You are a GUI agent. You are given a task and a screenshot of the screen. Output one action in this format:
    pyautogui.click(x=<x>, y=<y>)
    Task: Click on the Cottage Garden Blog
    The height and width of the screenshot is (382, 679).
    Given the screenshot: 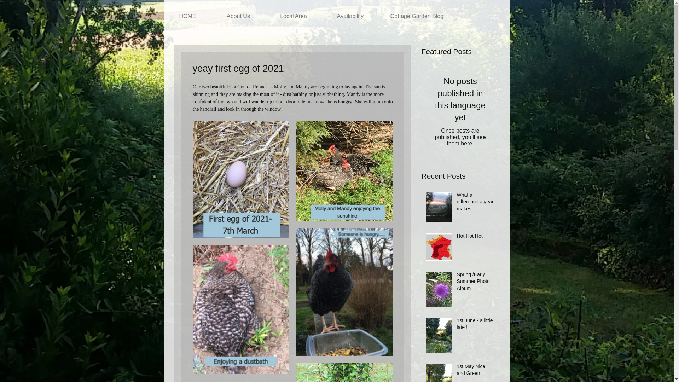 What is the action you would take?
    pyautogui.click(x=417, y=16)
    